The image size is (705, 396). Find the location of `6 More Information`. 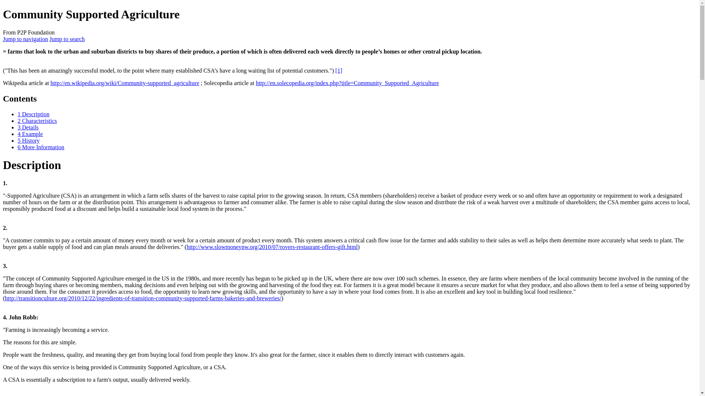

6 More Information is located at coordinates (41, 147).